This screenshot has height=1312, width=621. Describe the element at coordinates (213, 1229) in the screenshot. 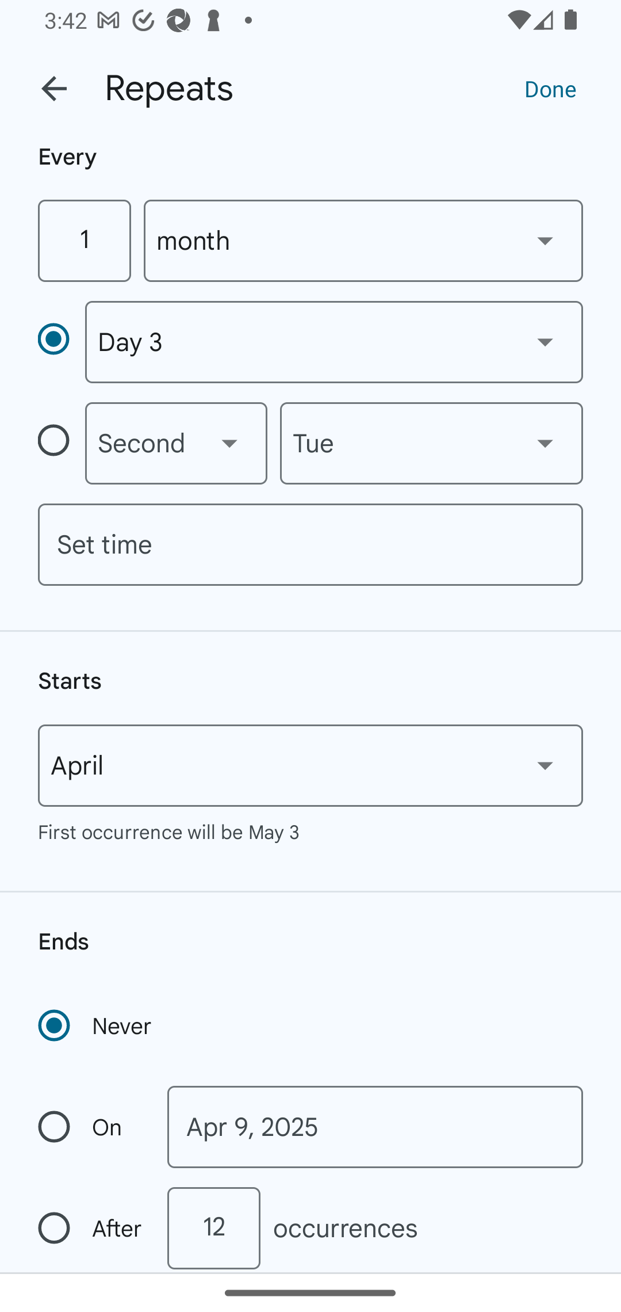

I see `12` at that location.